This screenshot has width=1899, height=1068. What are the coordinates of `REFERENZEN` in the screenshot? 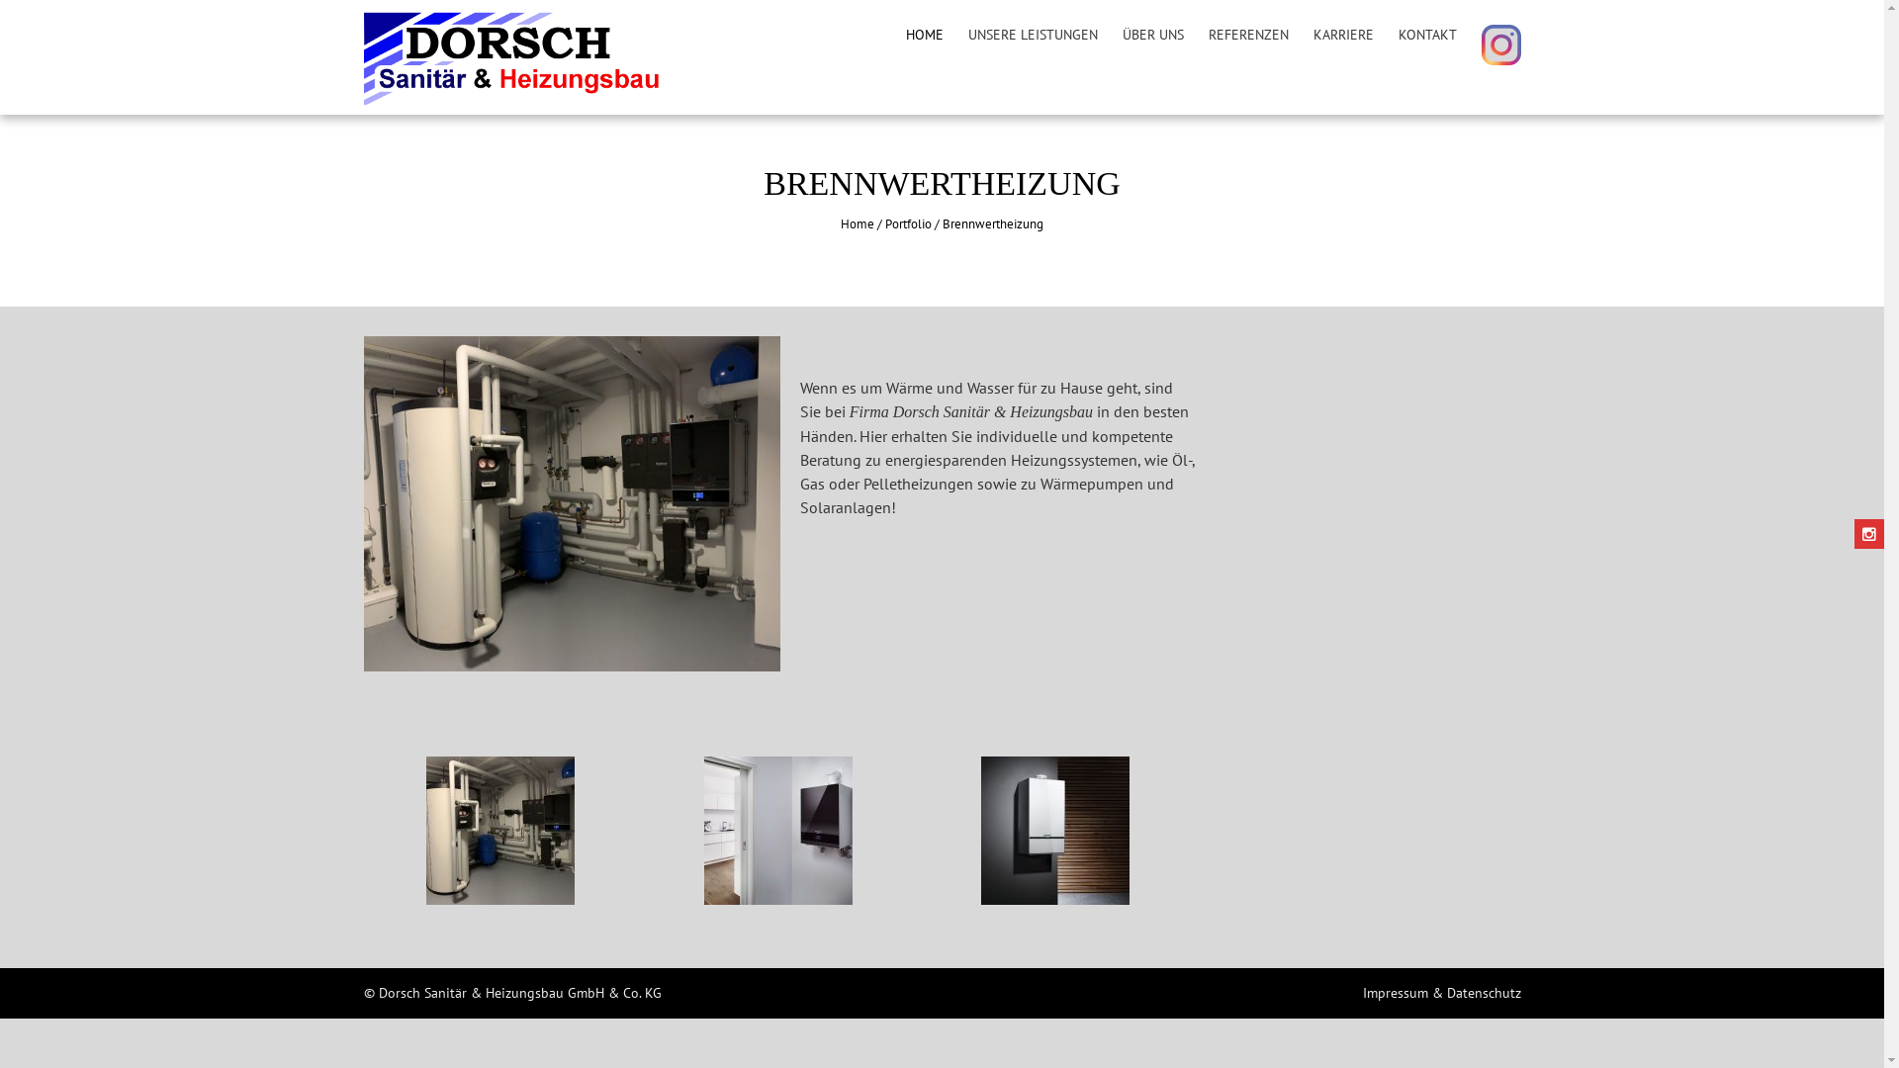 It's located at (1248, 36).